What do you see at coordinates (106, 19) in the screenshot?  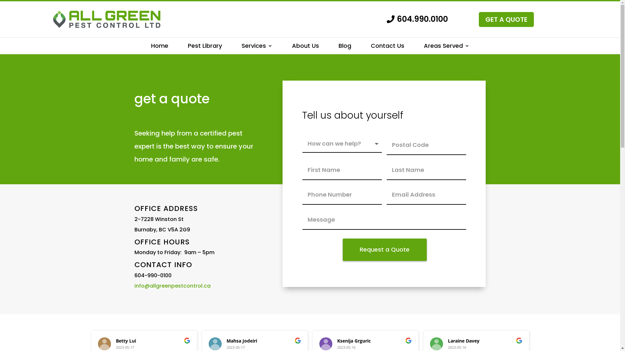 I see `logo-01` at bounding box center [106, 19].